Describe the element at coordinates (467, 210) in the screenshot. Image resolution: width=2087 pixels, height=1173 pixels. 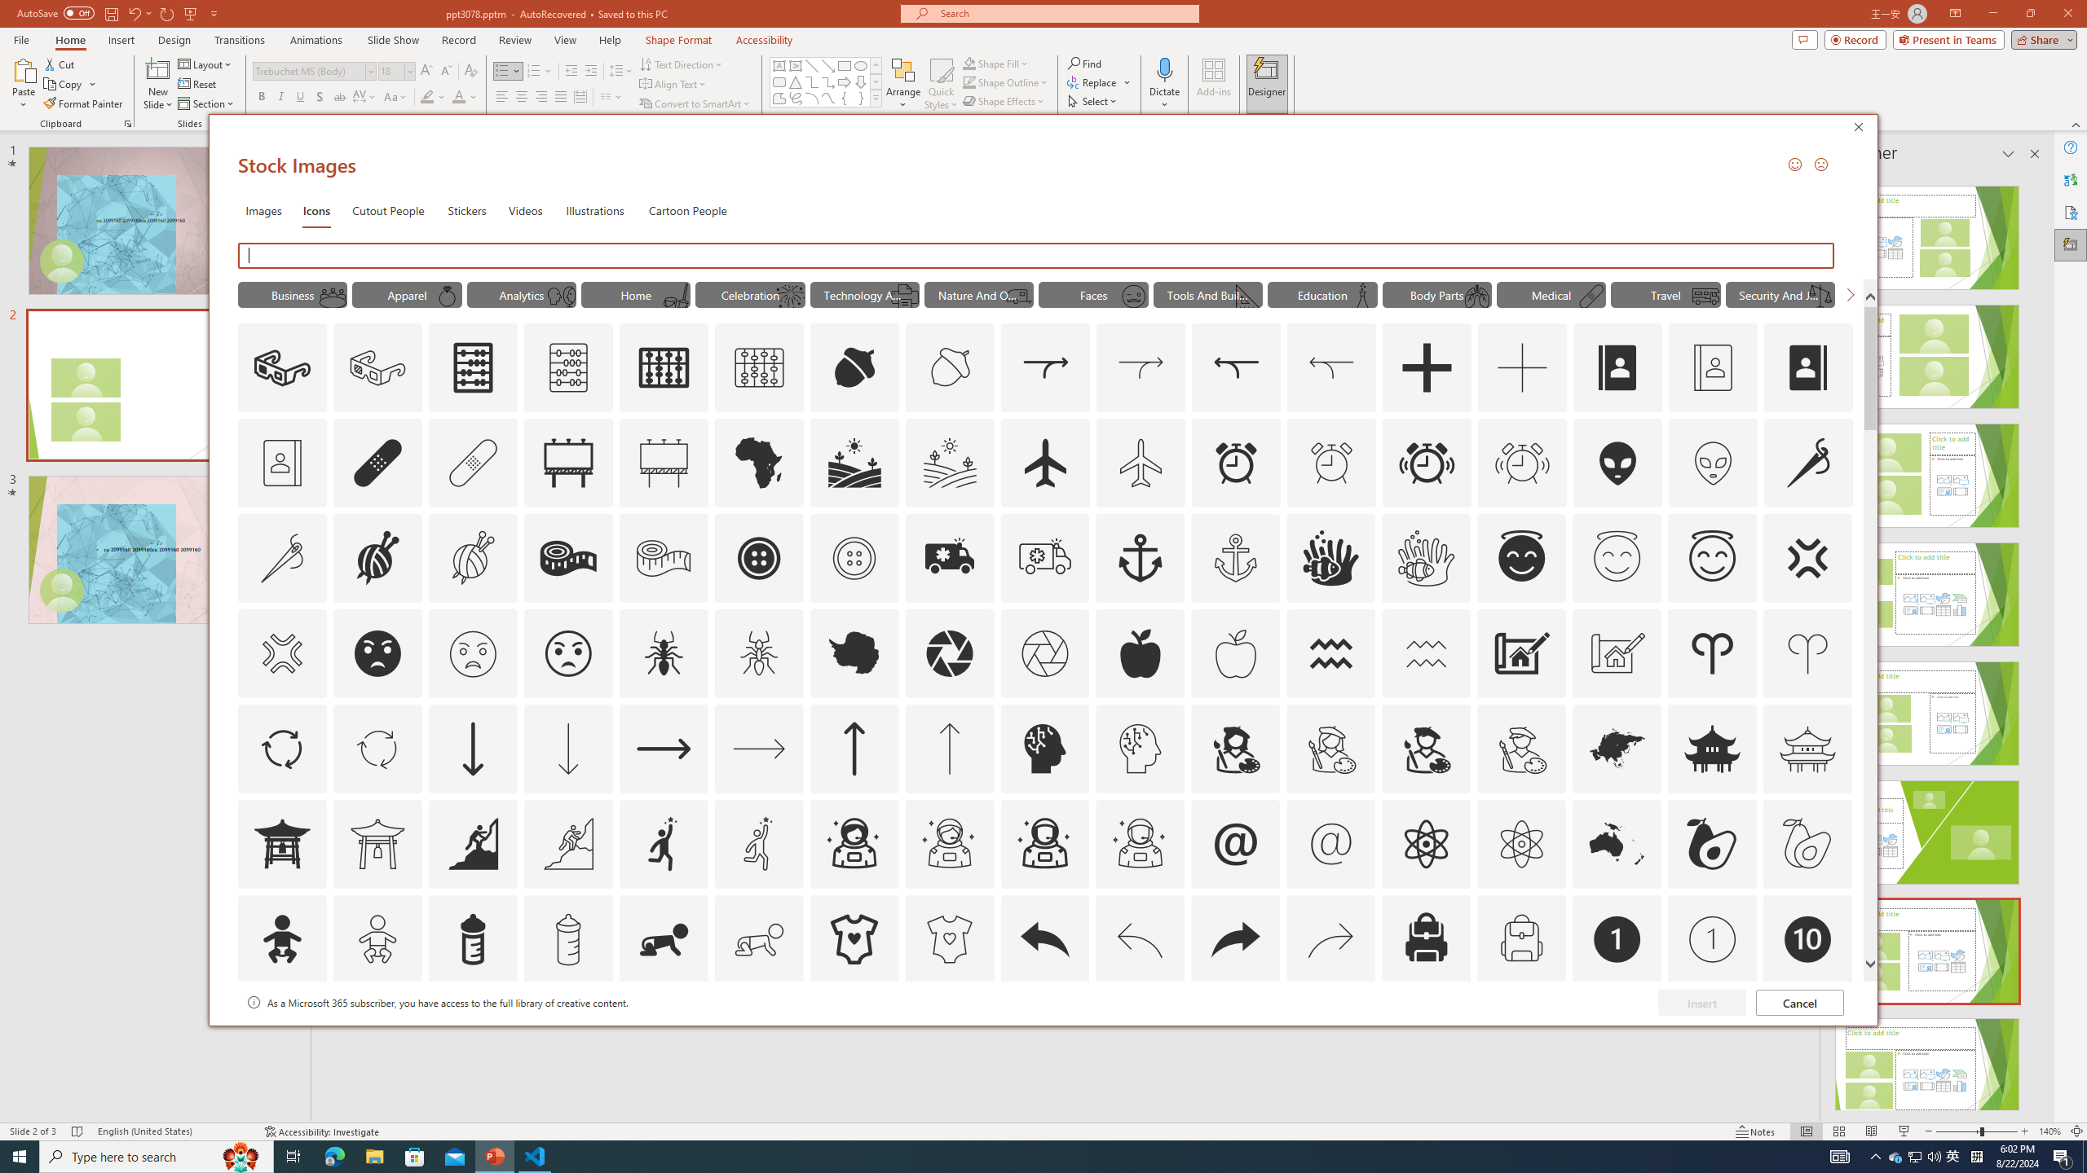
I see `Stickers` at that location.